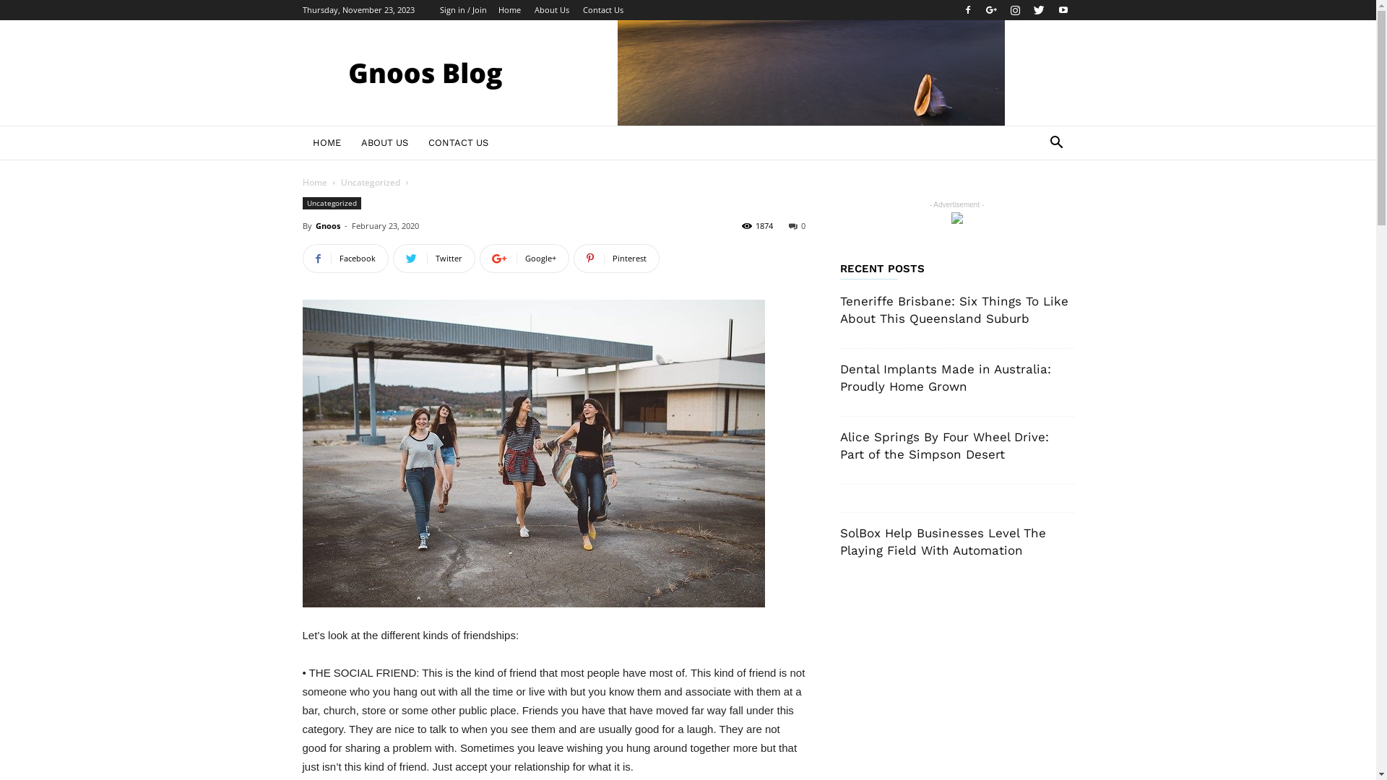 The image size is (1387, 780). What do you see at coordinates (1015, 10) in the screenshot?
I see `Instagram` at bounding box center [1015, 10].